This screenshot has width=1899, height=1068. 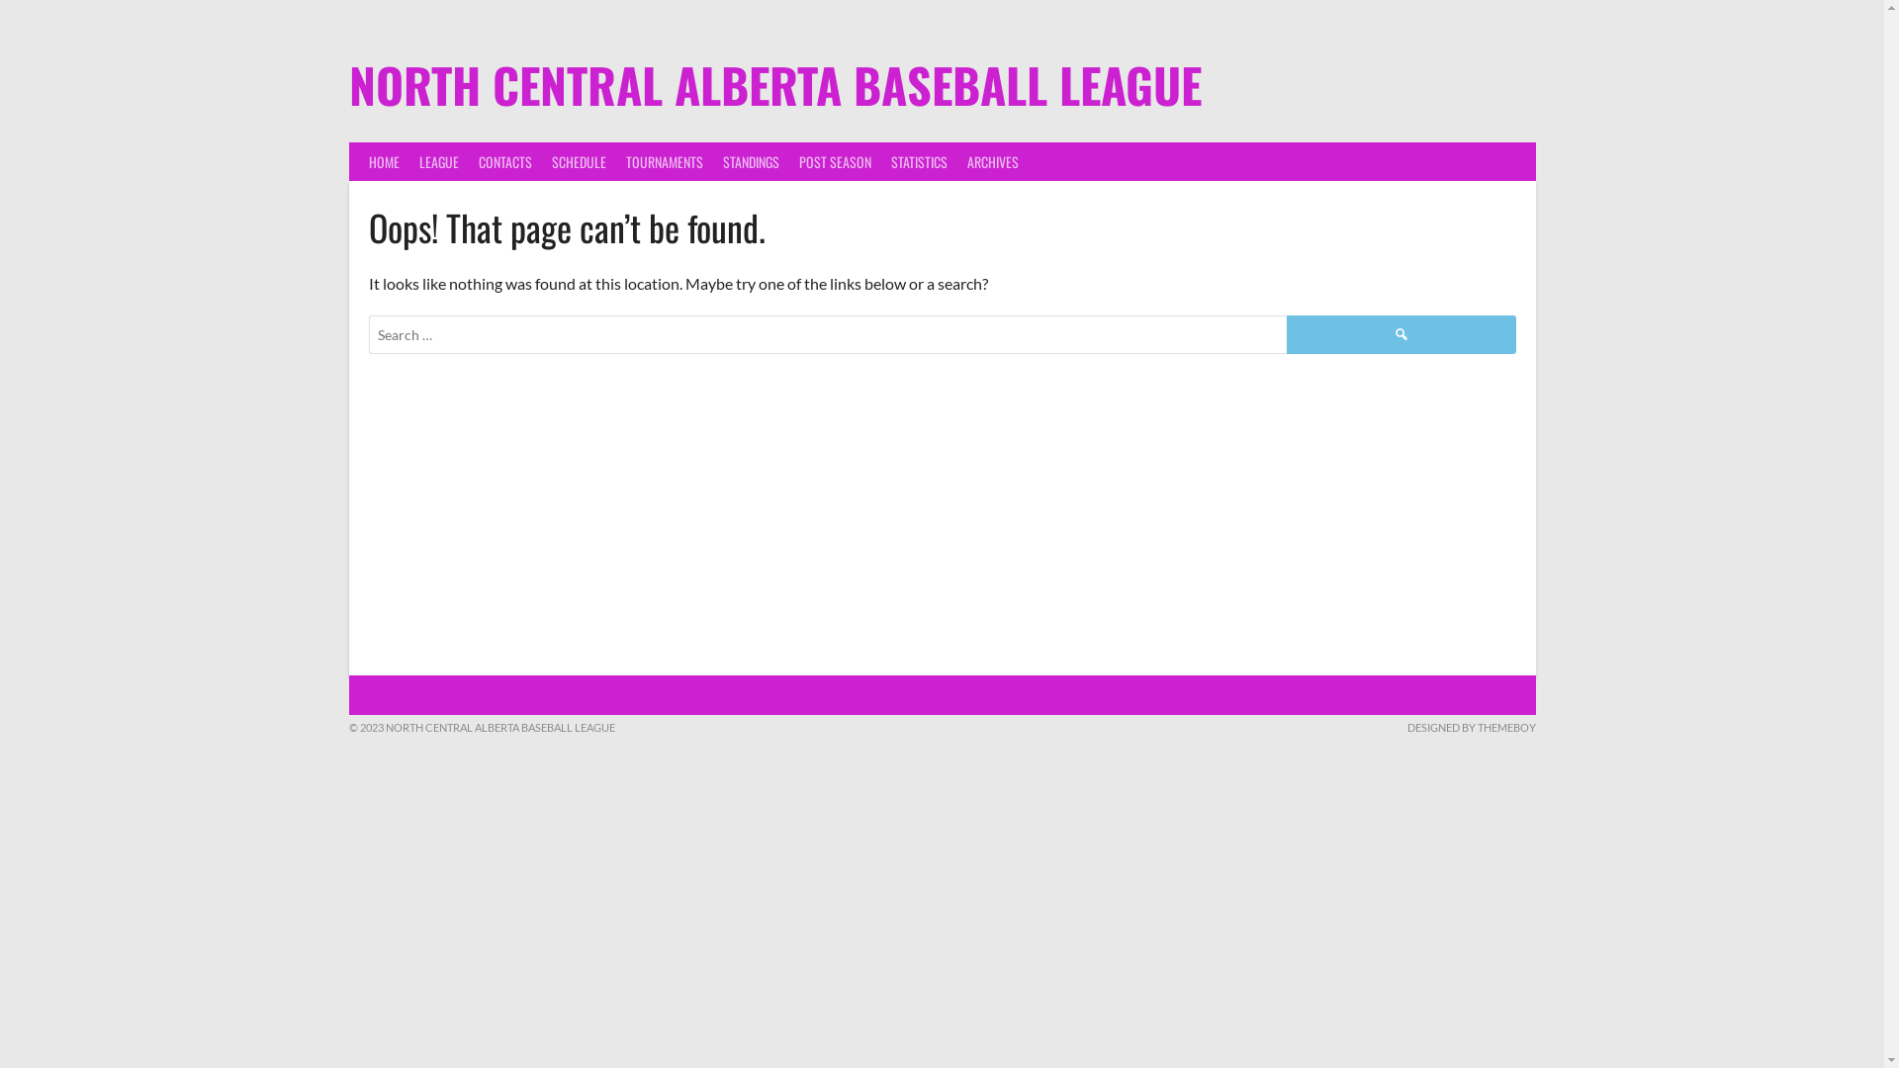 I want to click on DESIGNED BY THEMEBOY, so click(x=1471, y=726).